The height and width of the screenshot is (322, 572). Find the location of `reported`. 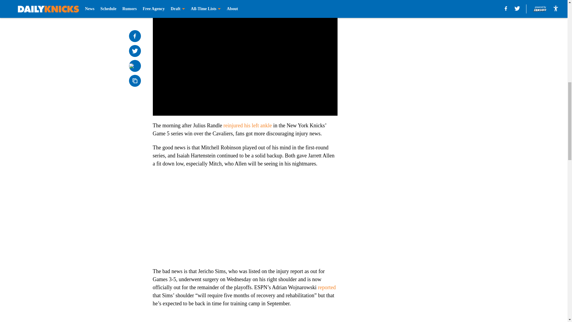

reported is located at coordinates (327, 287).